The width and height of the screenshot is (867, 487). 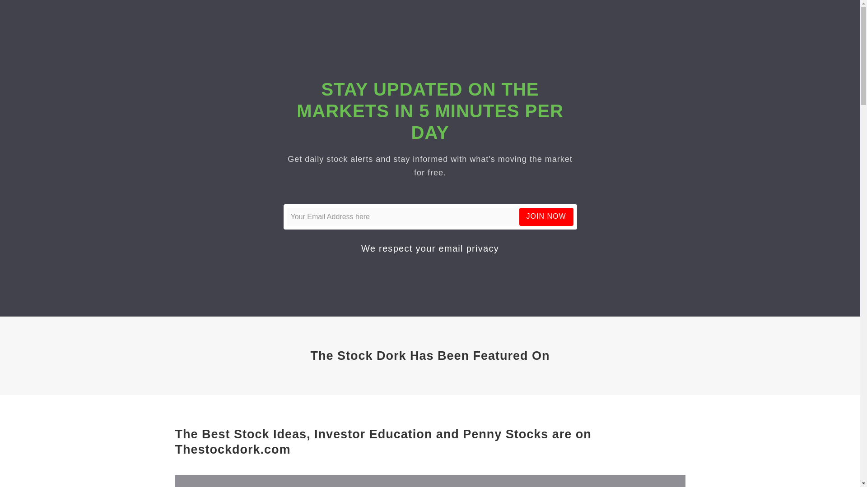 What do you see at coordinates (469, 248) in the screenshot?
I see `email privacy` at bounding box center [469, 248].